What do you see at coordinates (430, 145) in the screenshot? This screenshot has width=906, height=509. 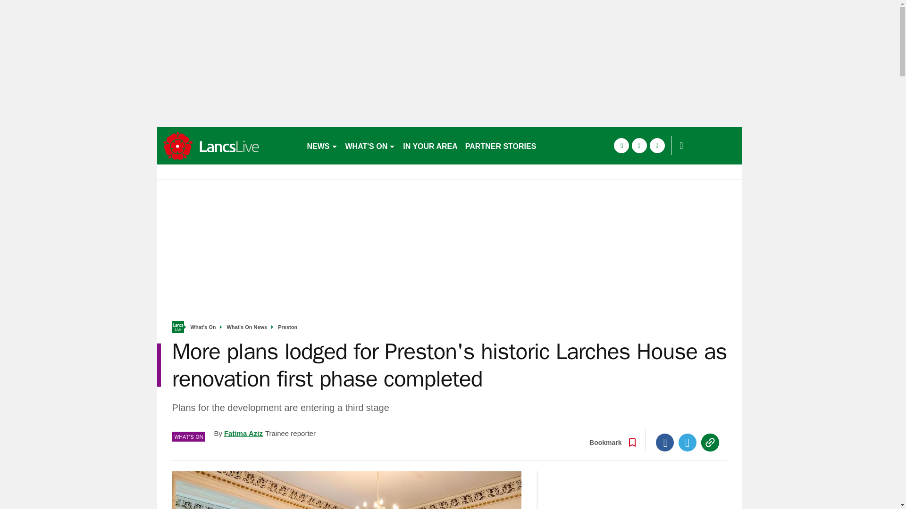 I see `IN YOUR AREA` at bounding box center [430, 145].